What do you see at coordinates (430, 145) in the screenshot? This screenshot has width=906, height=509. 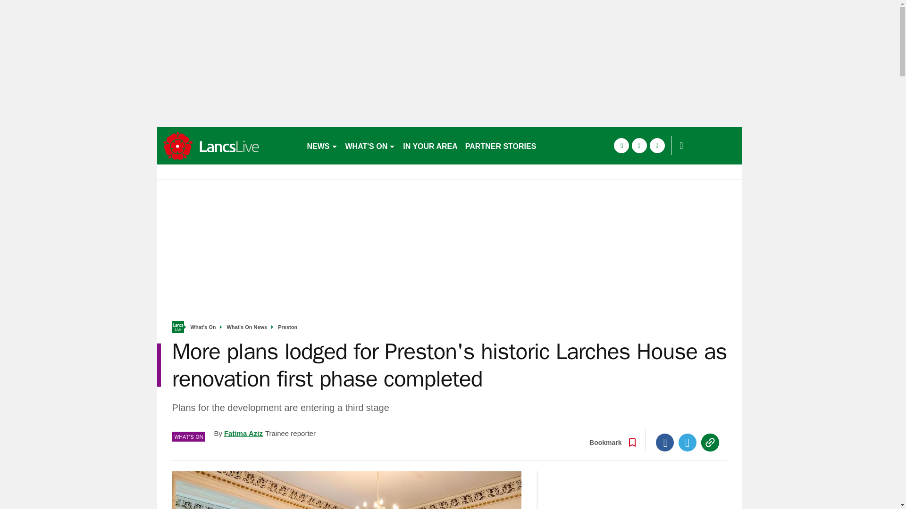 I see `IN YOUR AREA` at bounding box center [430, 145].